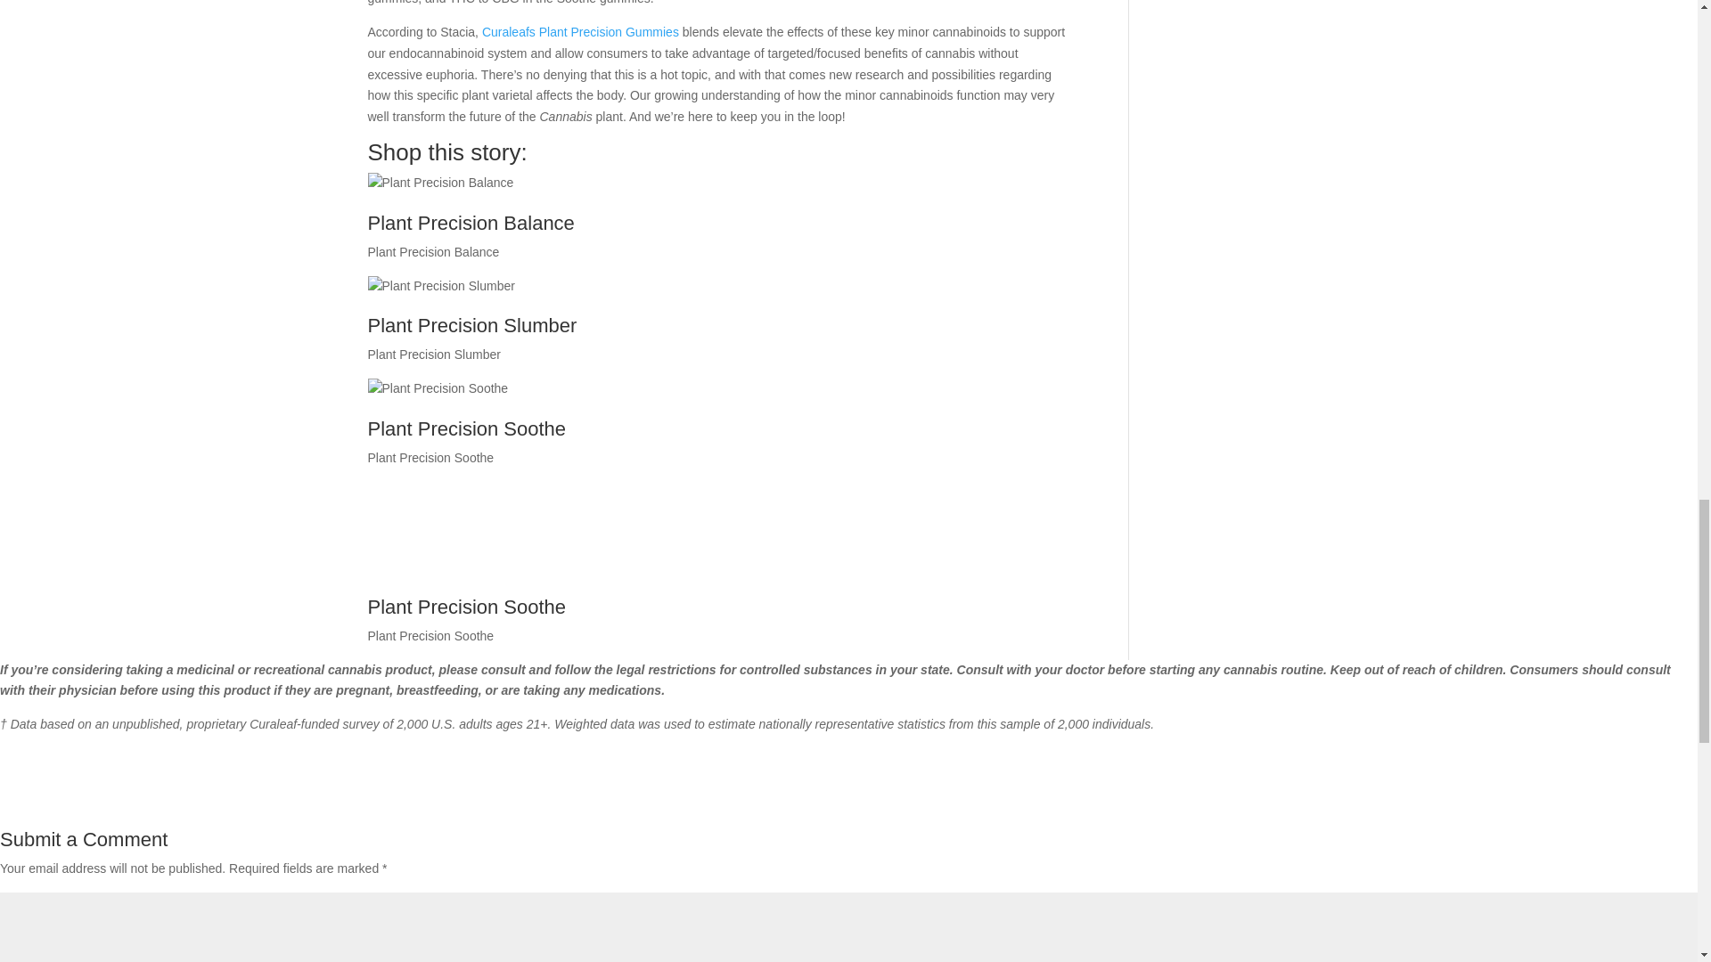 This screenshot has width=1711, height=962. Describe the element at coordinates (722, 419) in the screenshot. I see `Plant Precision Soothe` at that location.